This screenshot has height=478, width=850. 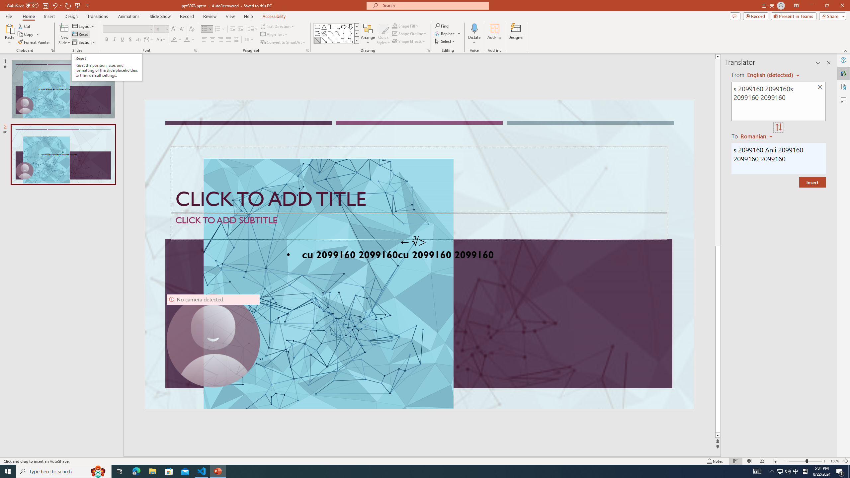 I want to click on Shape Effects, so click(x=409, y=41).